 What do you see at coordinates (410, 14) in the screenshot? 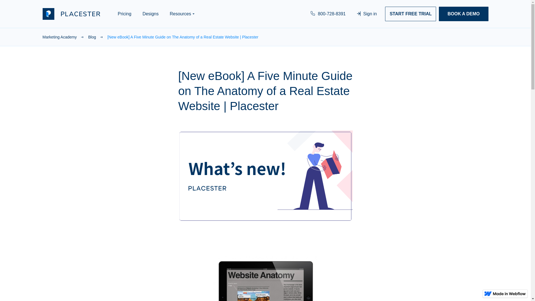
I see `START FREE TRIAL` at bounding box center [410, 14].